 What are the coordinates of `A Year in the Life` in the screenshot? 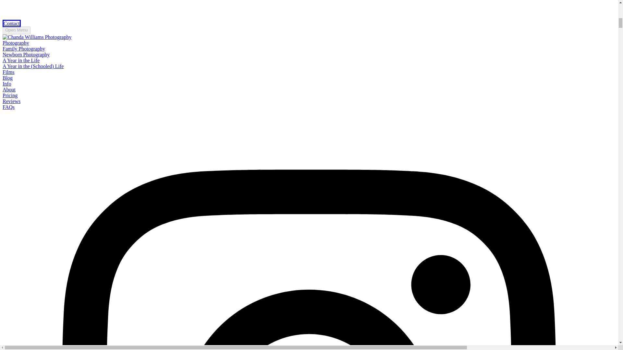 It's located at (21, 60).